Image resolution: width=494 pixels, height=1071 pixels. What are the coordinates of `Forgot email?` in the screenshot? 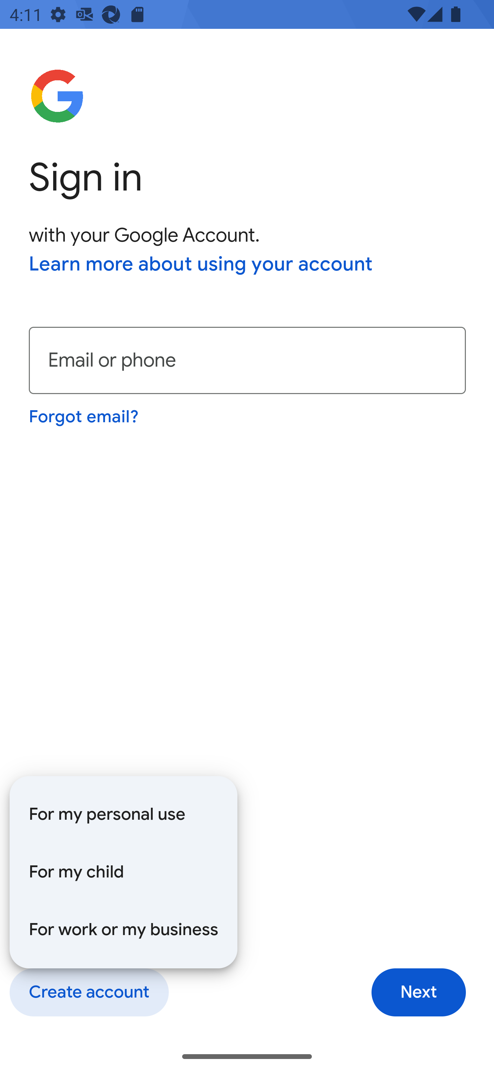 It's located at (84, 416).